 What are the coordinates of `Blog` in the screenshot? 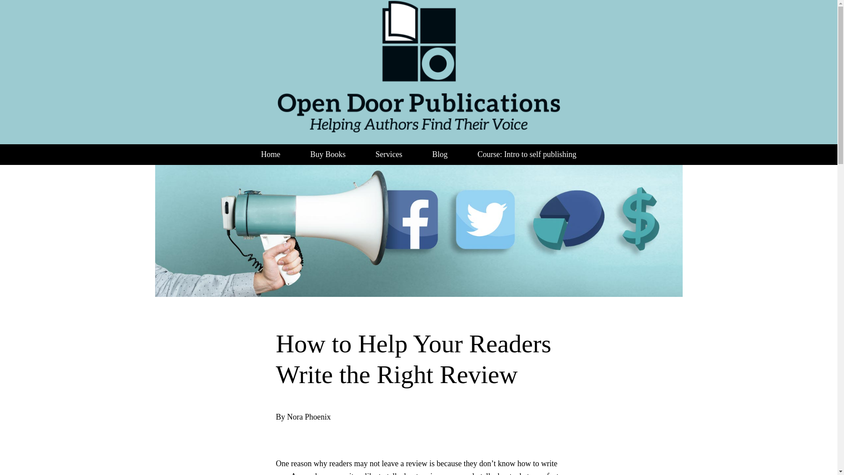 It's located at (440, 154).